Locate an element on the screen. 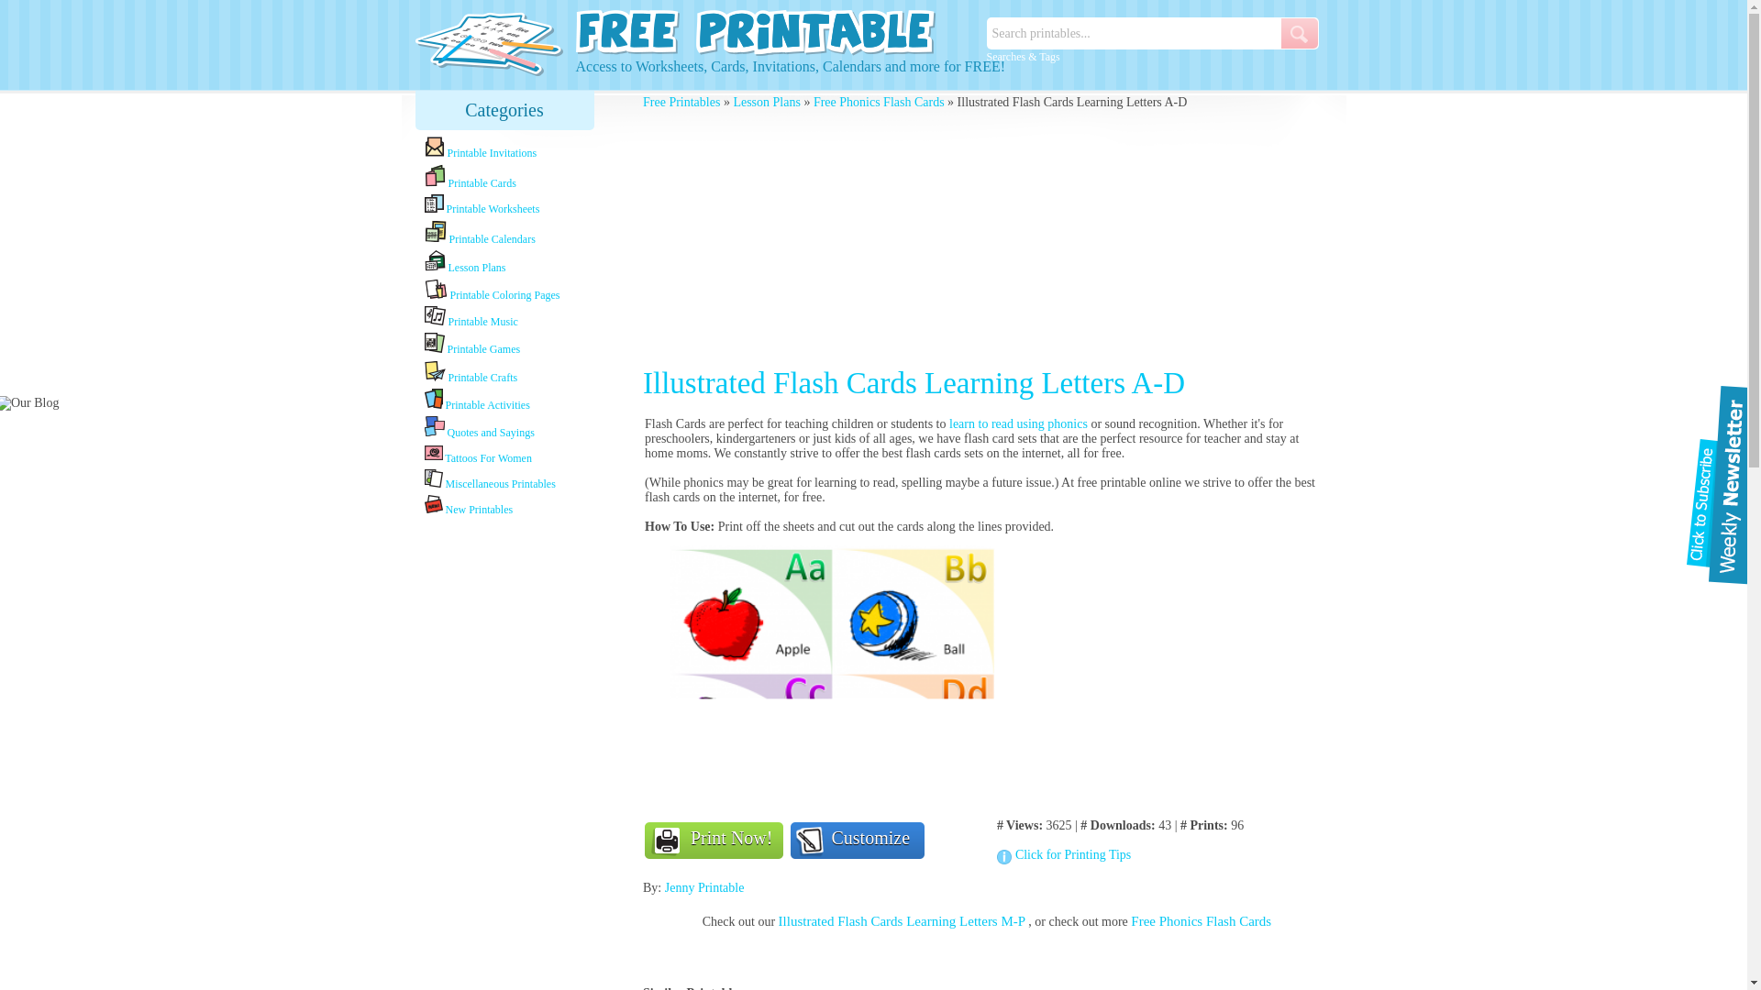 This screenshot has width=1761, height=990. Quotes and Sayings is located at coordinates (513, 427).